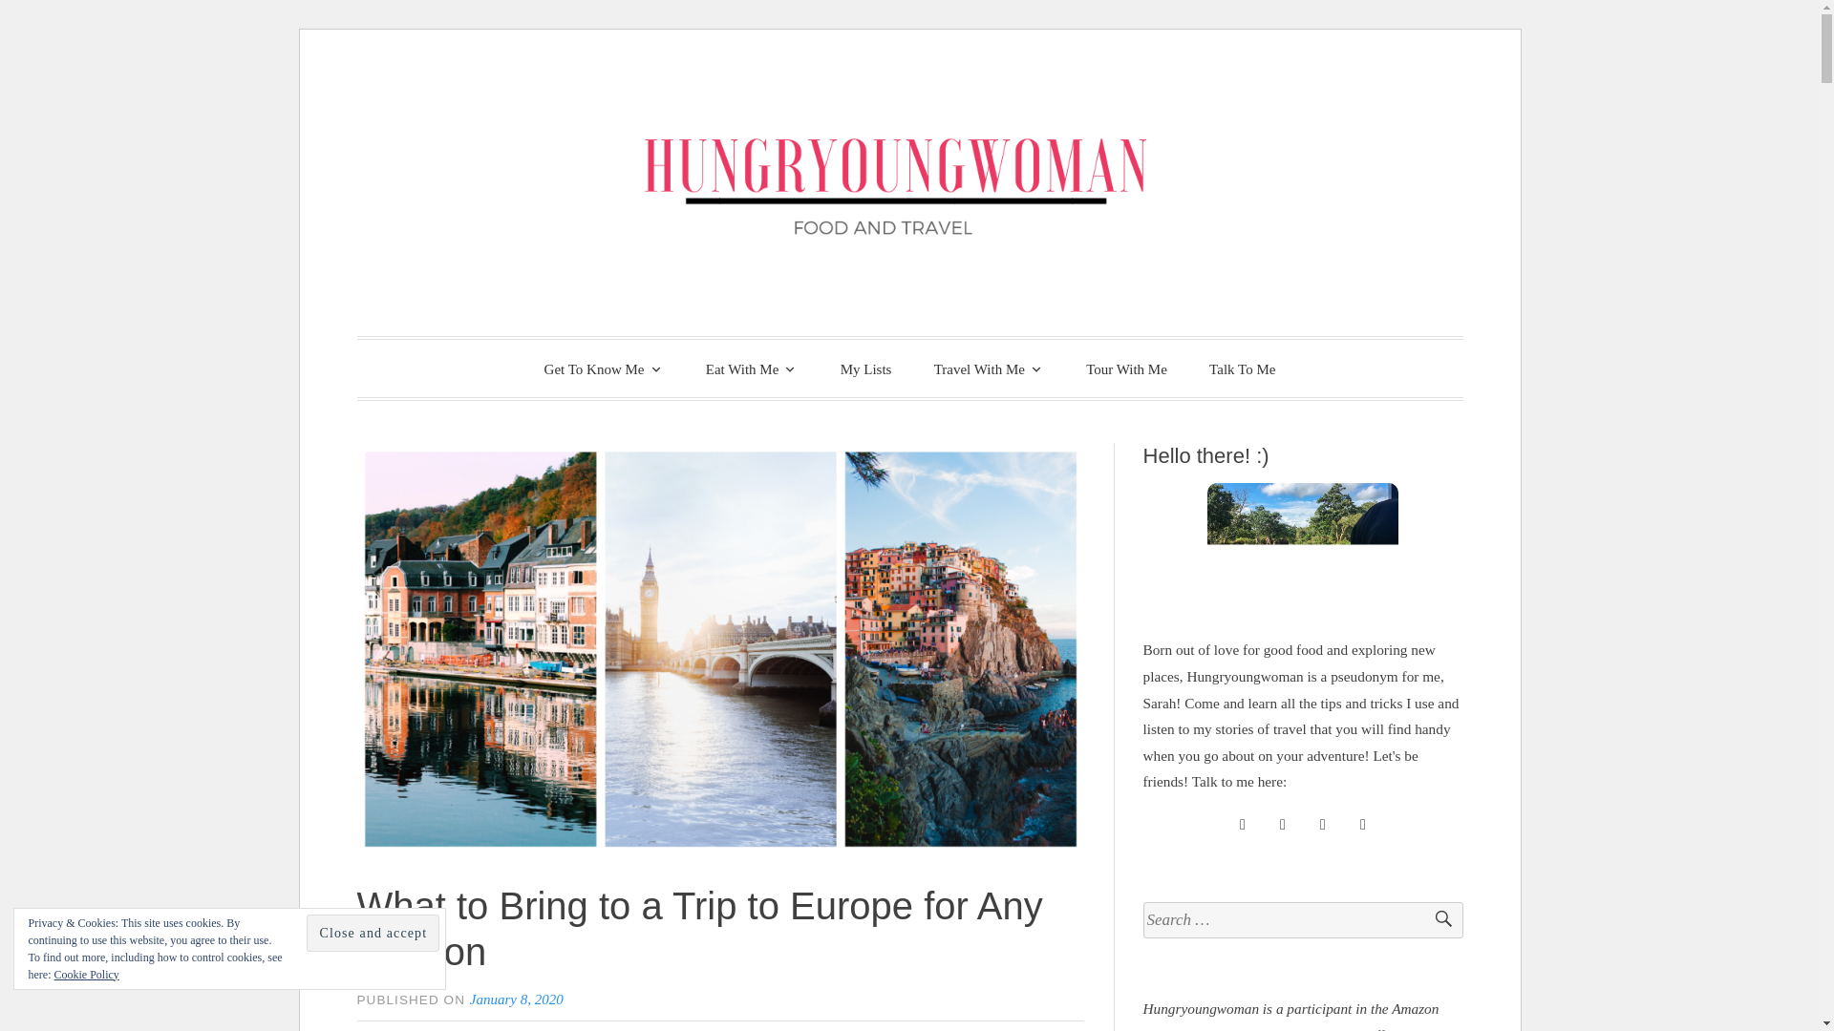 The width and height of the screenshot is (1834, 1031). I want to click on Travel With Me, so click(990, 368).